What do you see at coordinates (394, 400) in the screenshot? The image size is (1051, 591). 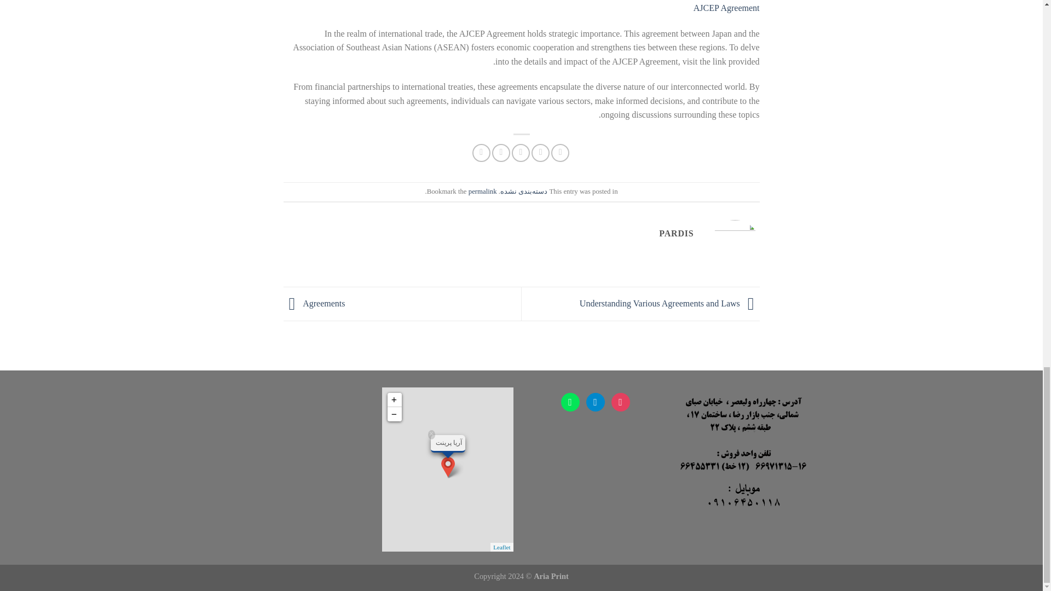 I see `Zoom in` at bounding box center [394, 400].